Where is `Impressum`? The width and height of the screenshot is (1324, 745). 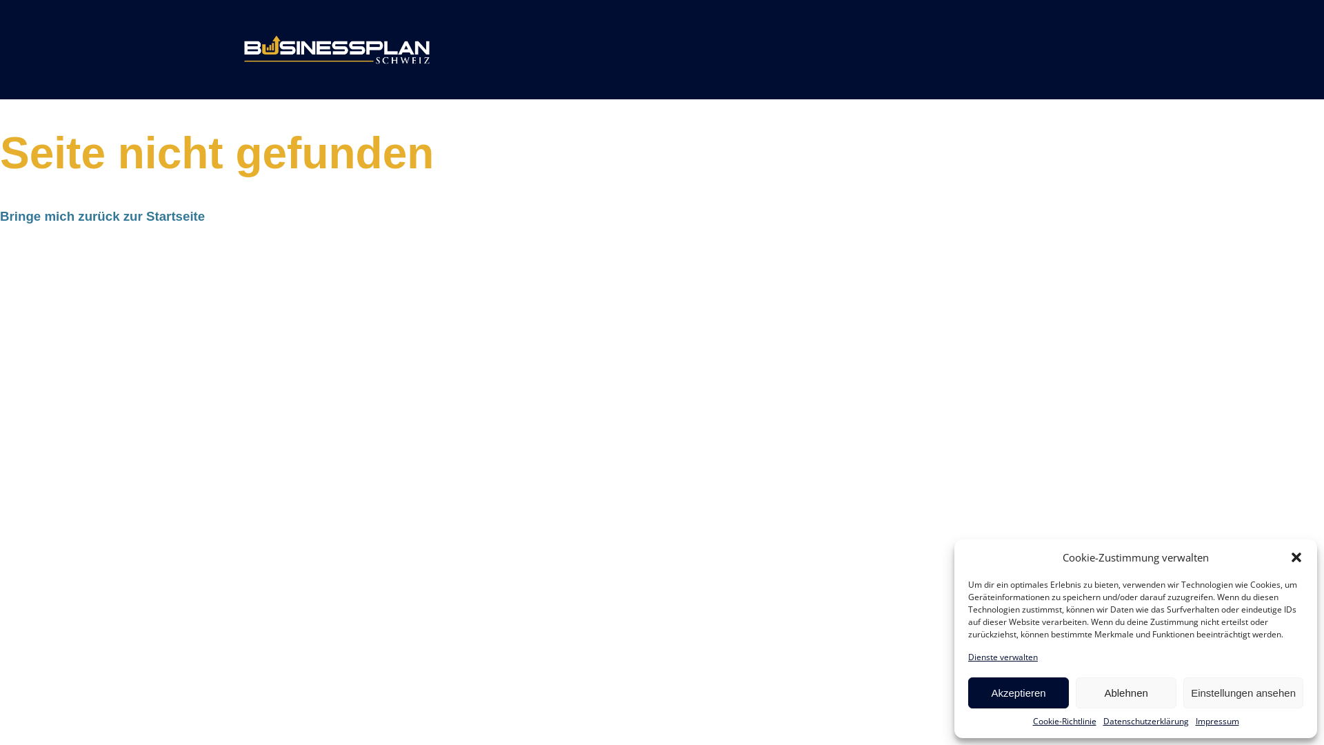
Impressum is located at coordinates (1218, 722).